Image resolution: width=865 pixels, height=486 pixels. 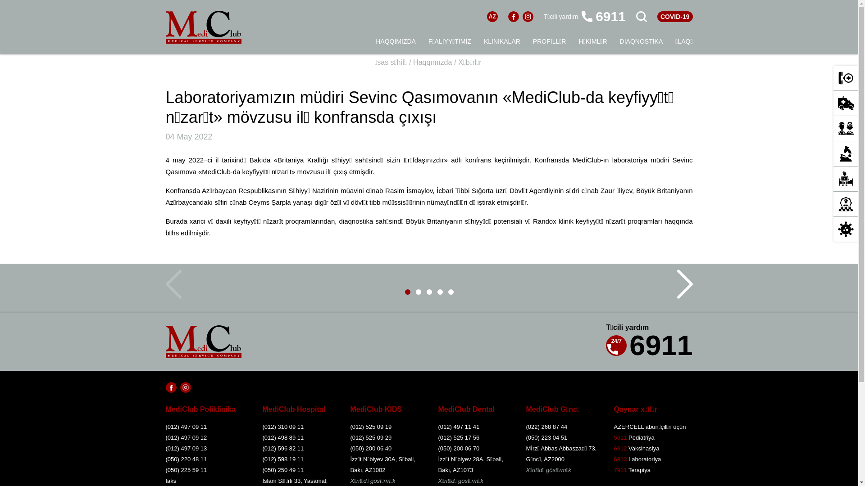 What do you see at coordinates (418, 292) in the screenshot?
I see `2` at bounding box center [418, 292].